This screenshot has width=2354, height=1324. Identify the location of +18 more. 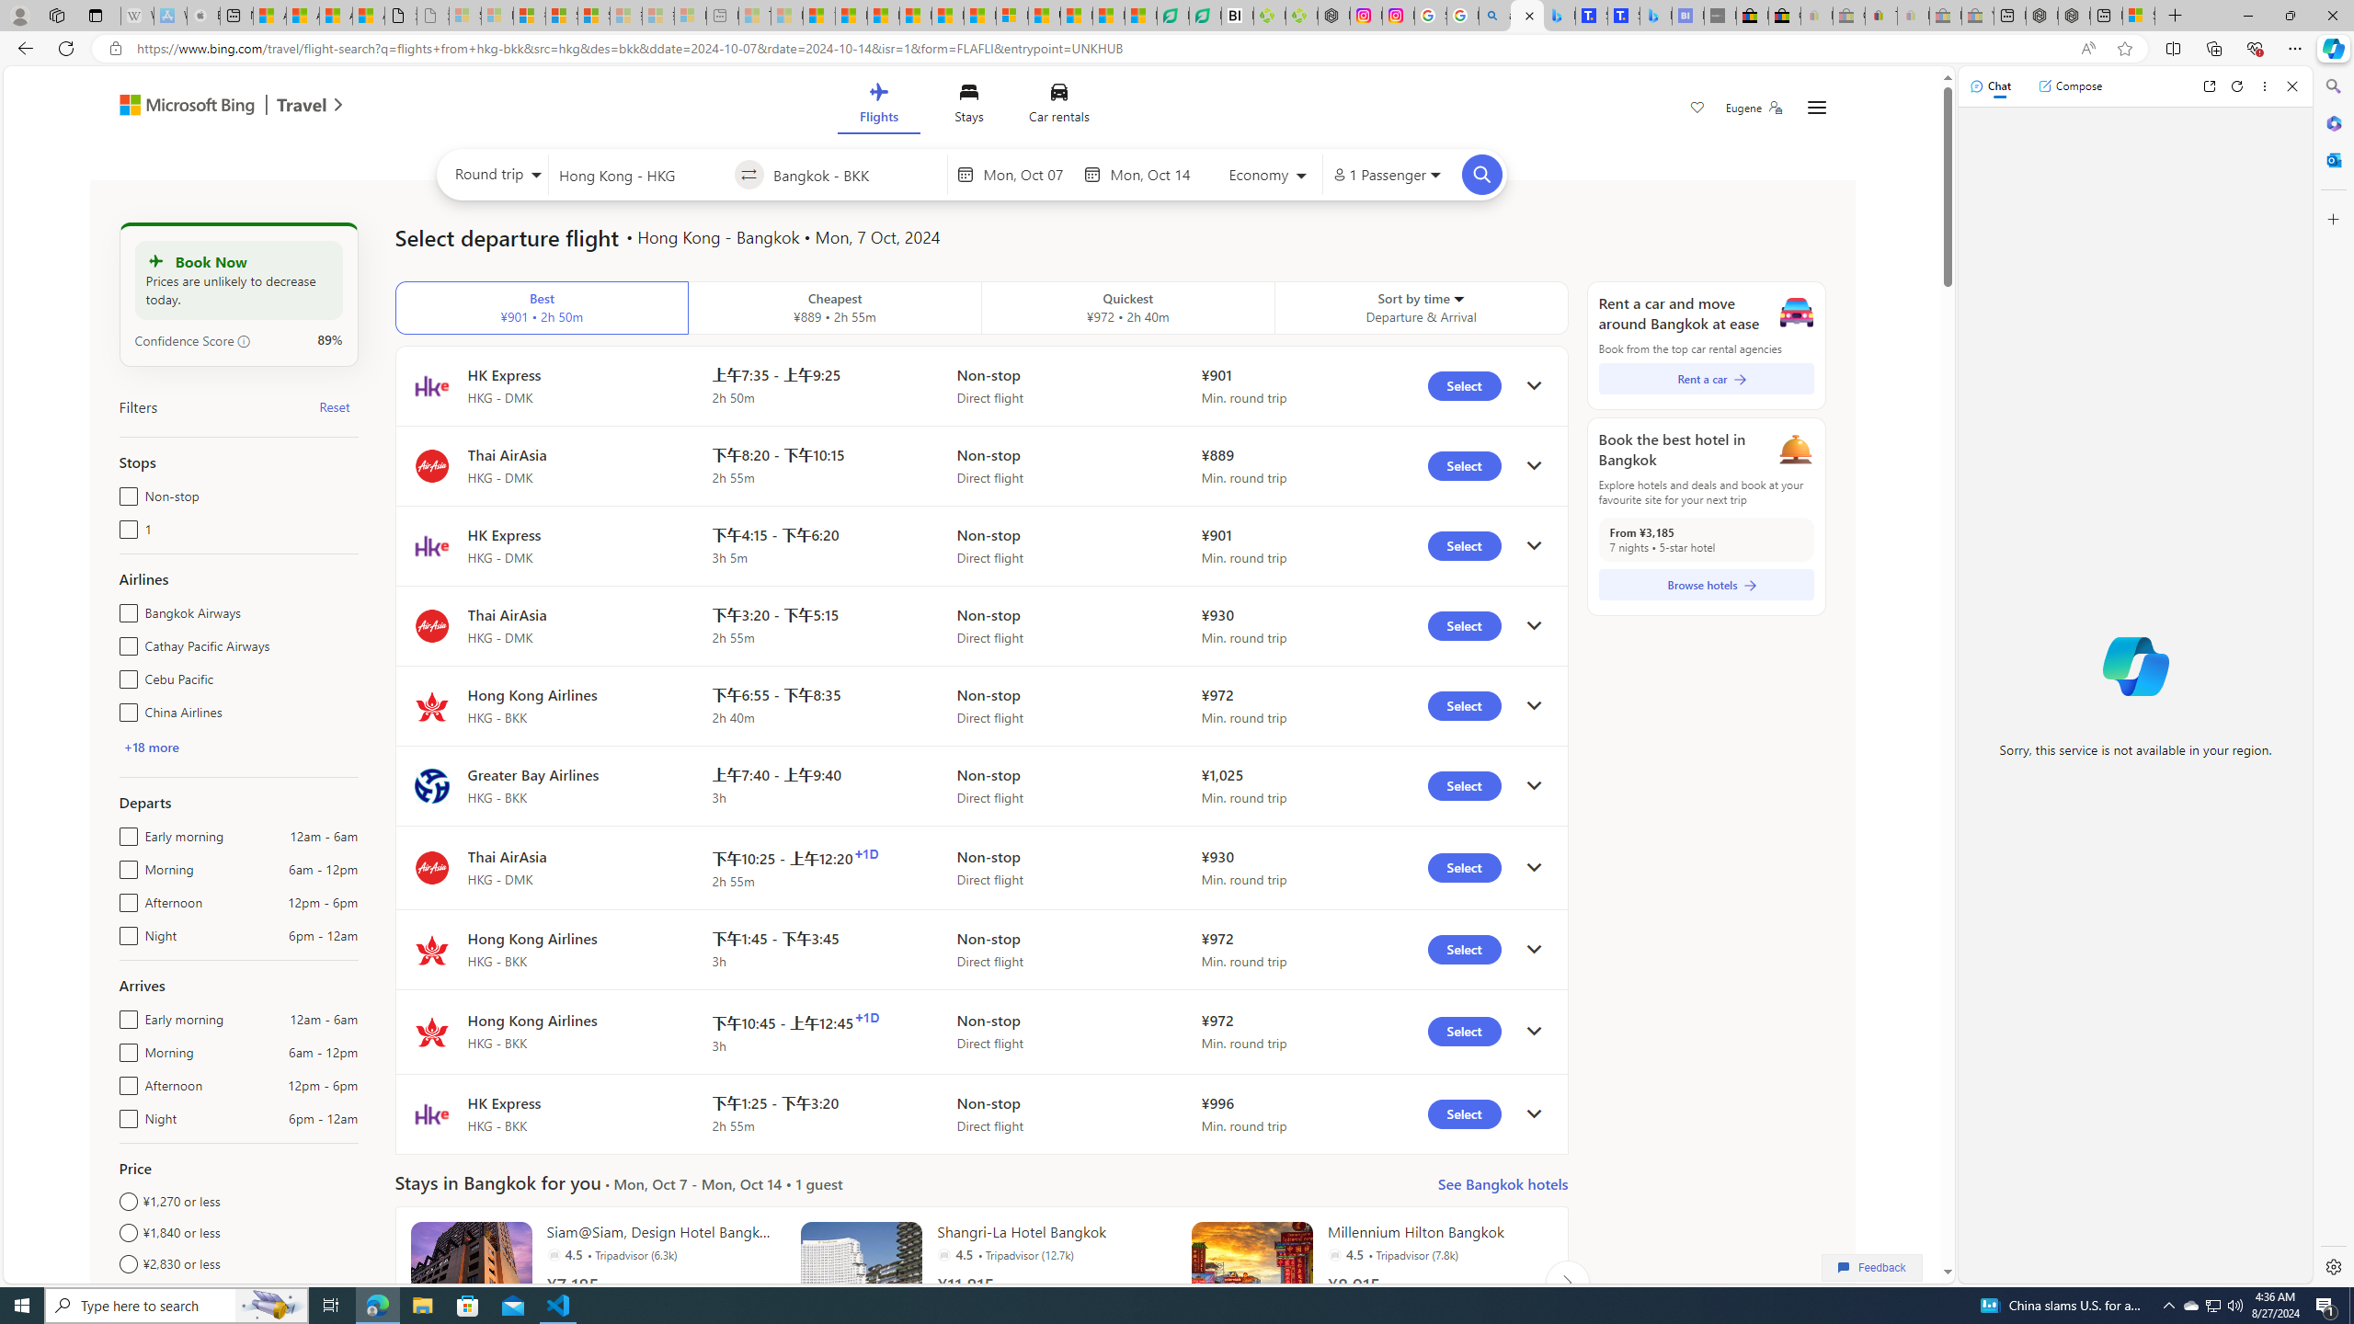
(151, 747).